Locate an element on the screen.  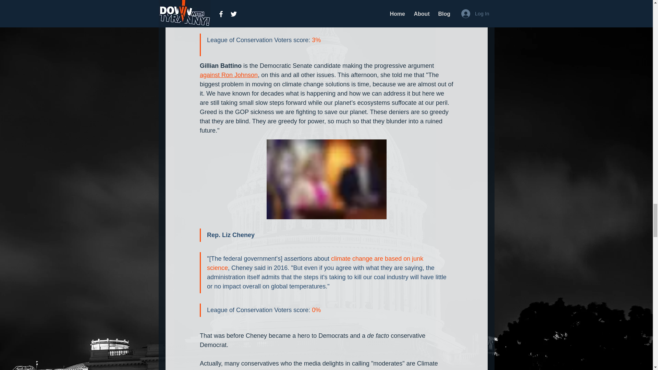
against Ron Johnson is located at coordinates (228, 75).